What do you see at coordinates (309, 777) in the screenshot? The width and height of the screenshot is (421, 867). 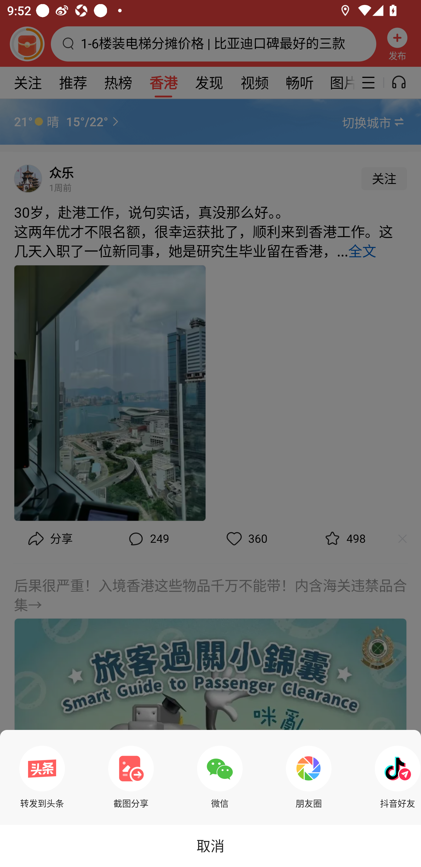 I see `朋友圈` at bounding box center [309, 777].